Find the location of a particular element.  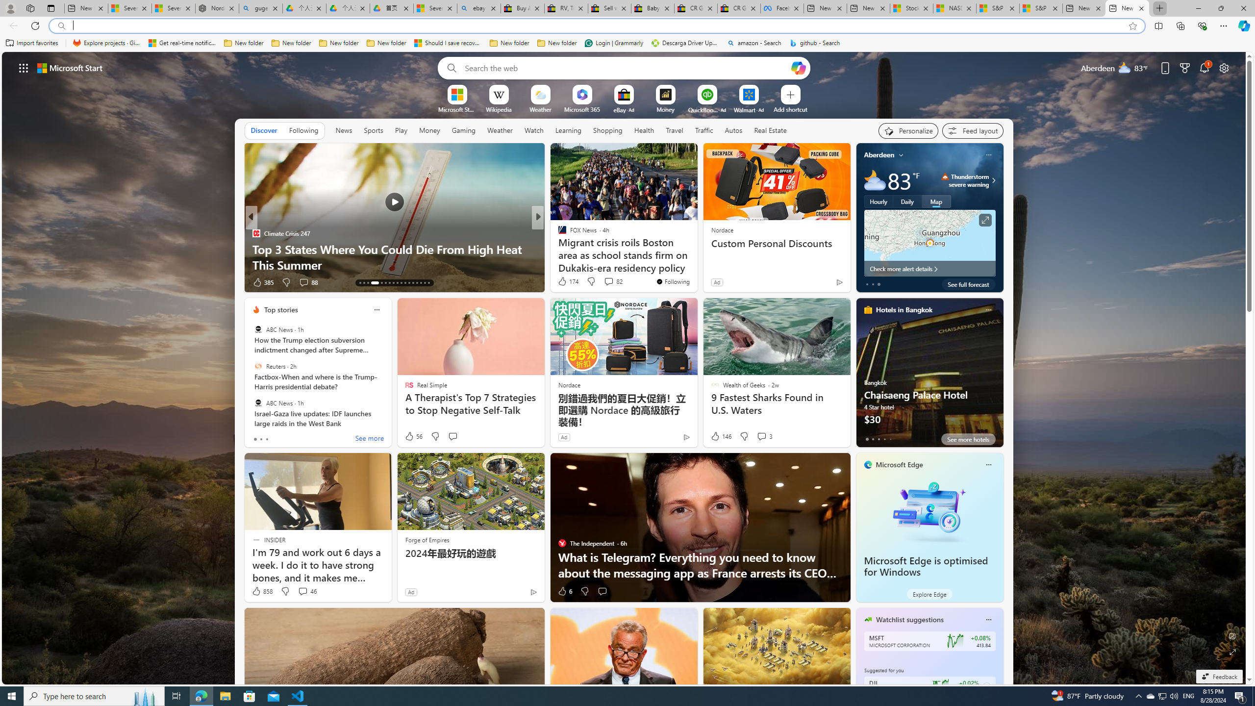

Top 3 States Where You Could Die From High Heat This Summer is located at coordinates (394, 257).